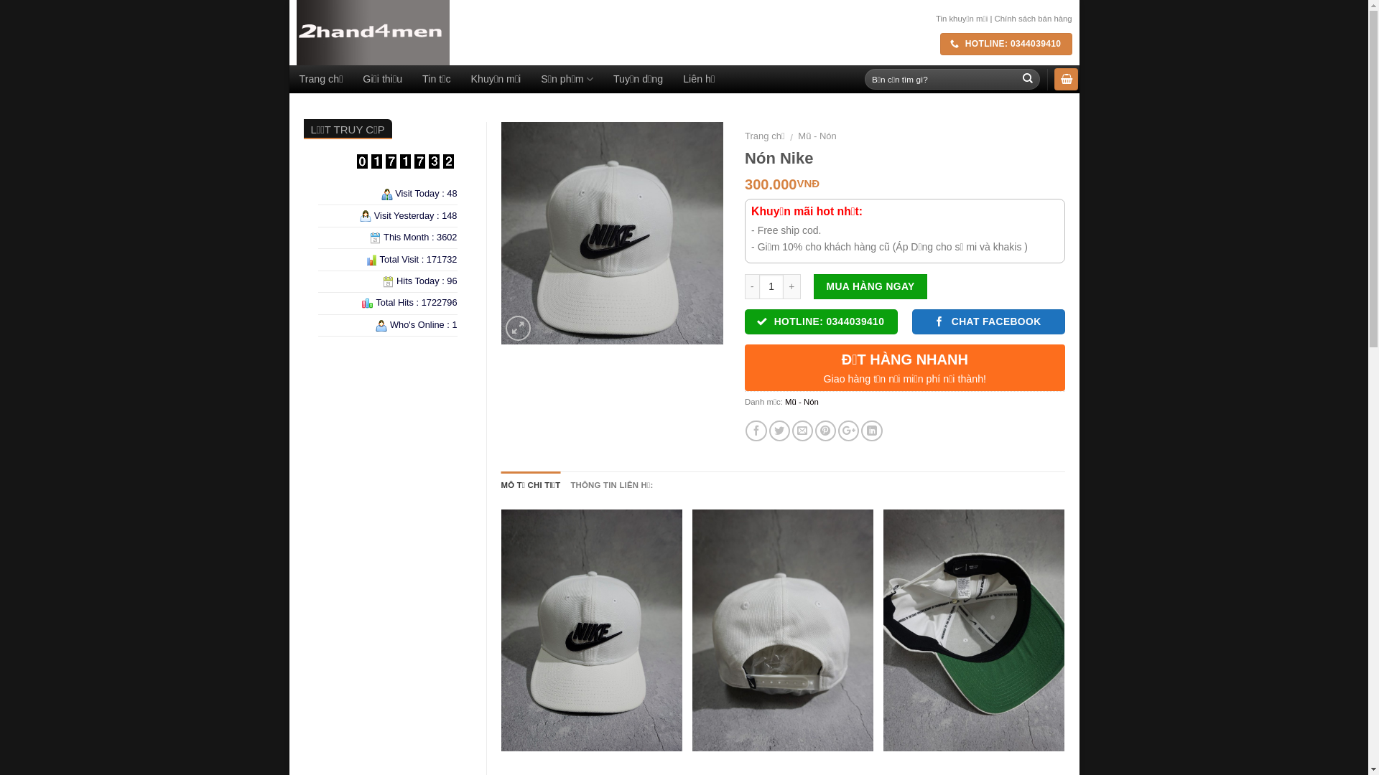 The width and height of the screenshot is (1379, 775). Describe the element at coordinates (822, 321) in the screenshot. I see `HOTLINE: 0344039410` at that location.